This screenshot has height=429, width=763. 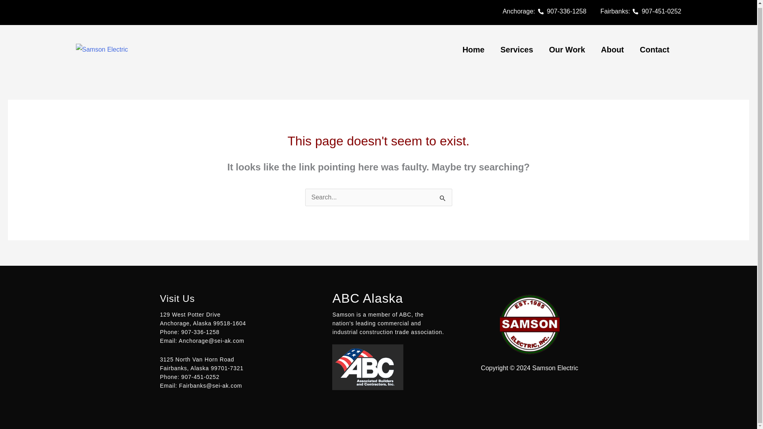 What do you see at coordinates (654, 49) in the screenshot?
I see `Contact` at bounding box center [654, 49].